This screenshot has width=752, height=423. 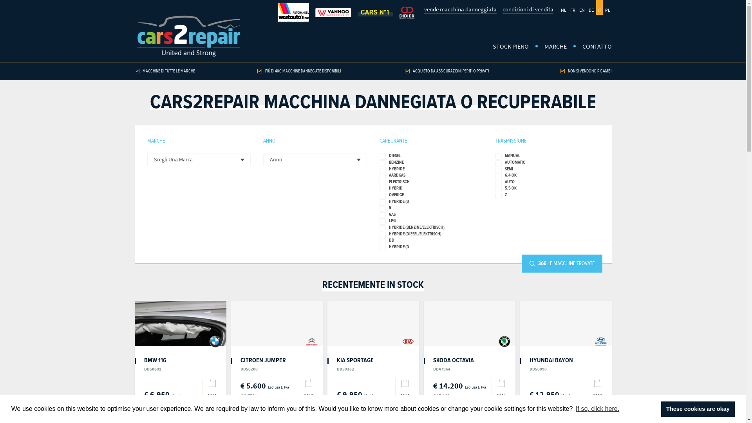 What do you see at coordinates (215, 342) in the screenshot?
I see `BMW` at bounding box center [215, 342].